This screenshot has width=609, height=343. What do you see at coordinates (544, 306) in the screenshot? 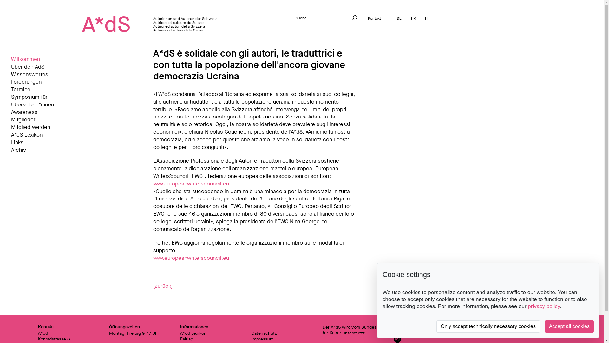
I see `privacy policy` at bounding box center [544, 306].